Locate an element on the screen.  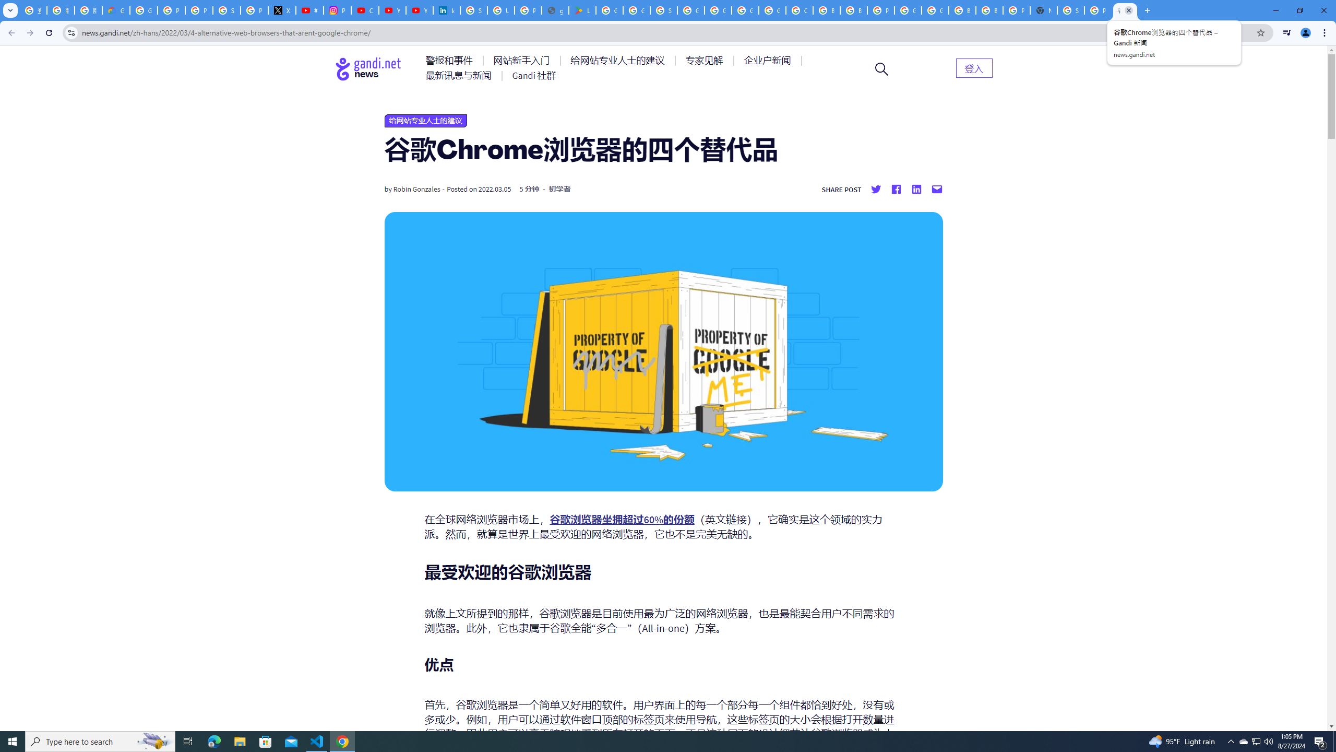
Privacy Help Center - Policies Help is located at coordinates (199, 10).